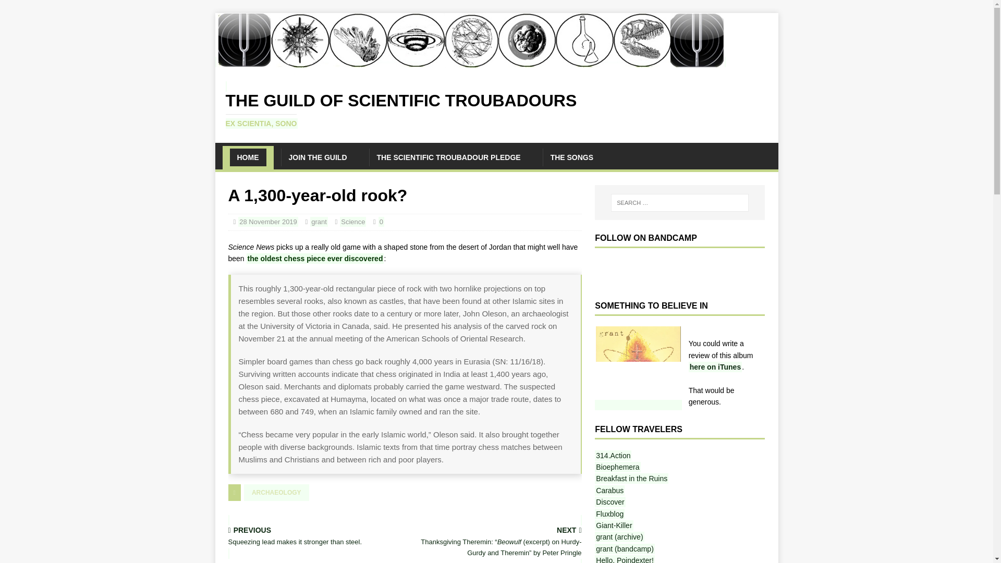 Image resolution: width=1001 pixels, height=563 pixels. What do you see at coordinates (317, 157) in the screenshot?
I see `JOIN THE GUILD` at bounding box center [317, 157].